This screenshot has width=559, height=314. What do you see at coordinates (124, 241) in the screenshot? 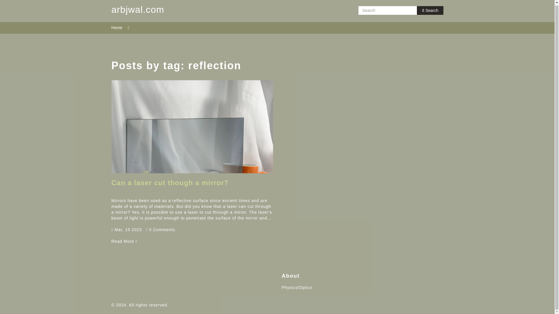
I see `Read More` at bounding box center [124, 241].